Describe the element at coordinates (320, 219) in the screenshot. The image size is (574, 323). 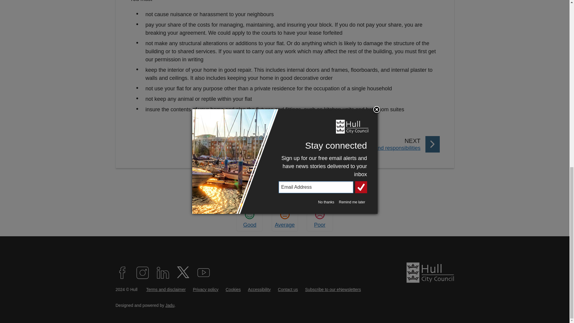
I see `Good` at that location.